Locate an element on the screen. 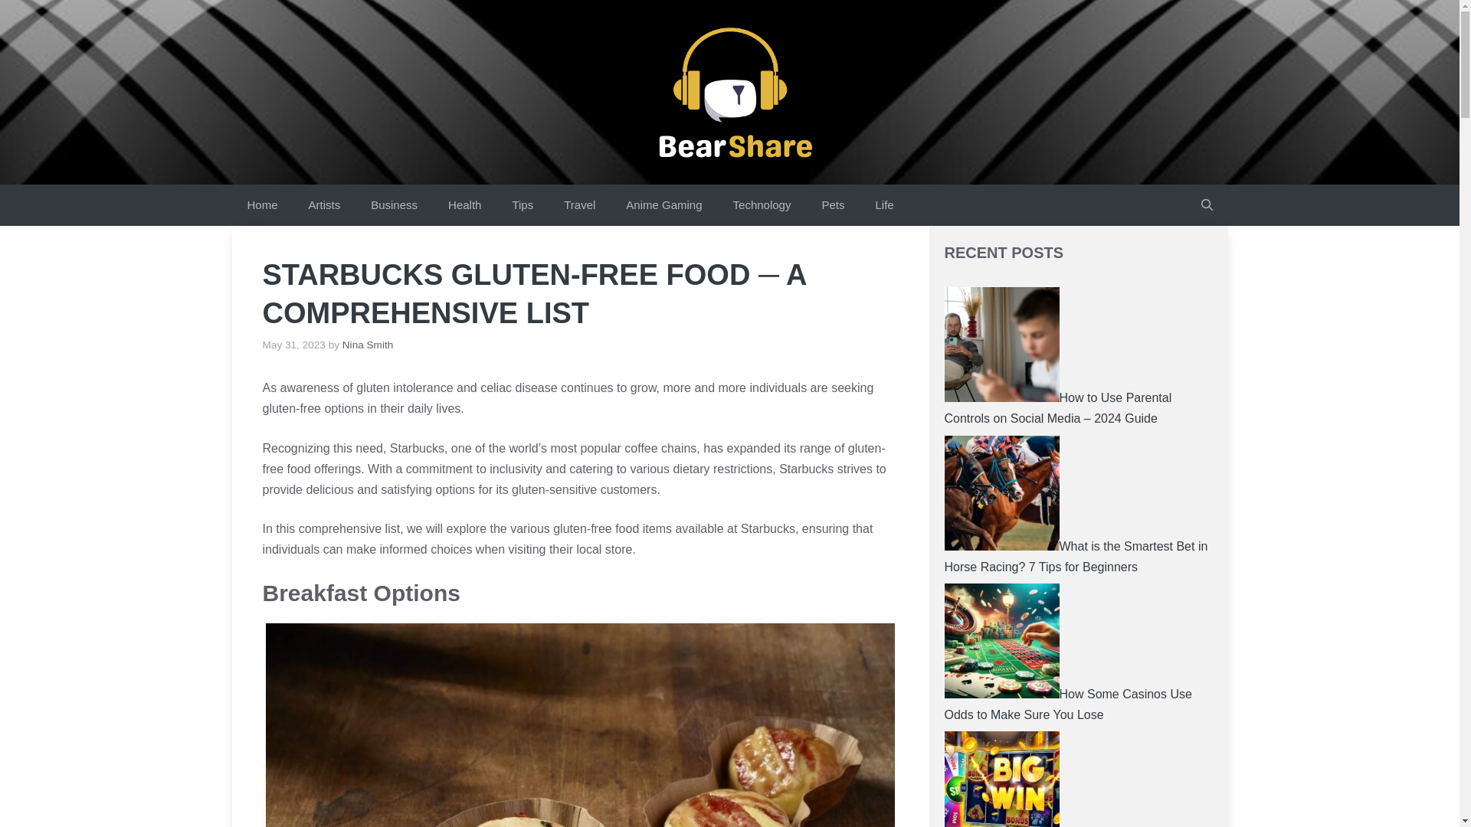  Home is located at coordinates (262, 204).